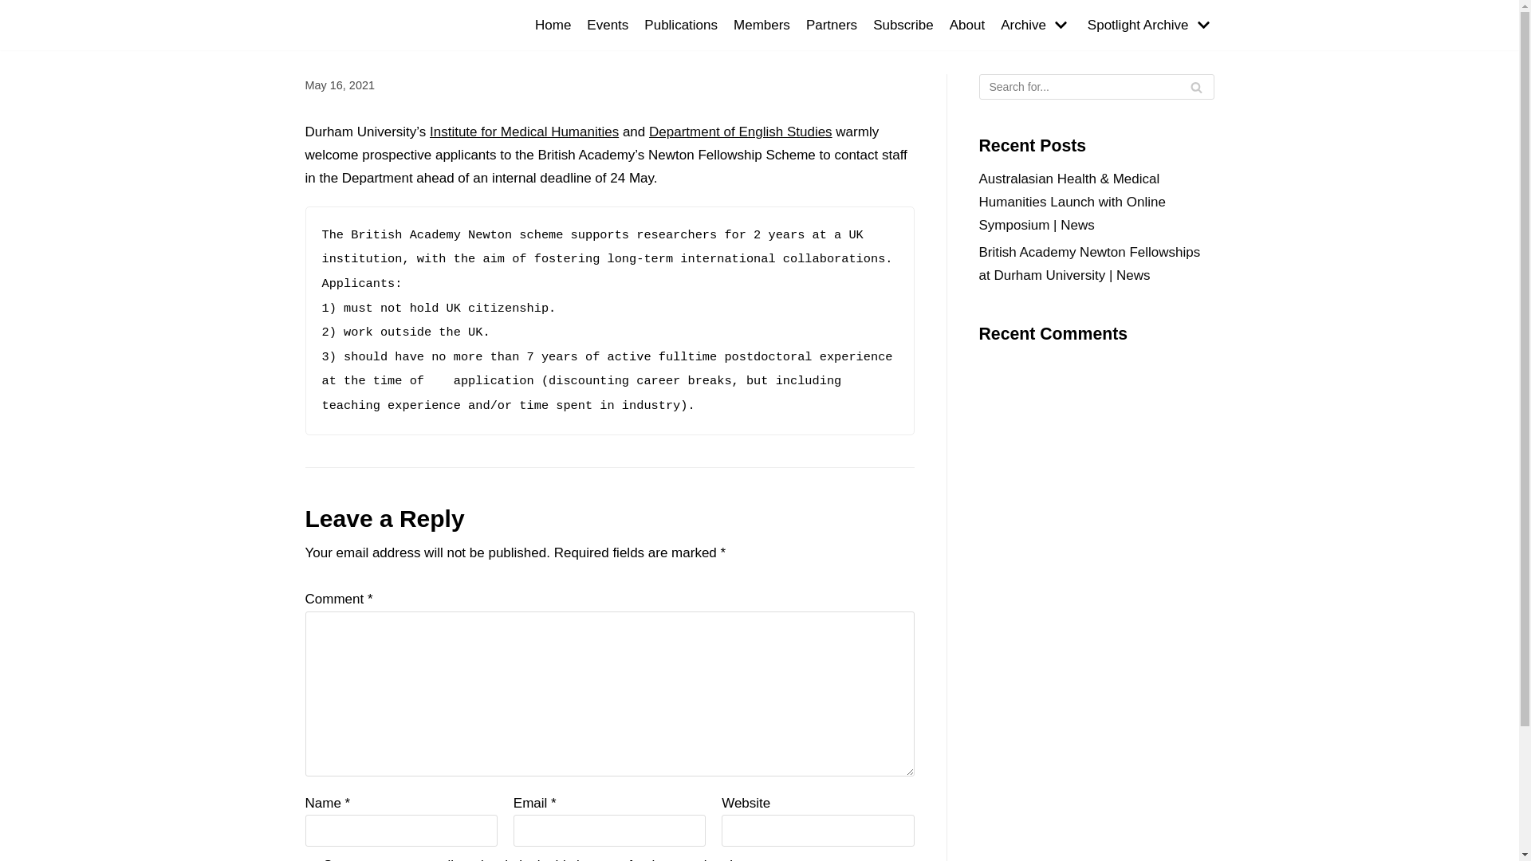 The height and width of the screenshot is (861, 1531). I want to click on Department of English Studies, so click(741, 132).